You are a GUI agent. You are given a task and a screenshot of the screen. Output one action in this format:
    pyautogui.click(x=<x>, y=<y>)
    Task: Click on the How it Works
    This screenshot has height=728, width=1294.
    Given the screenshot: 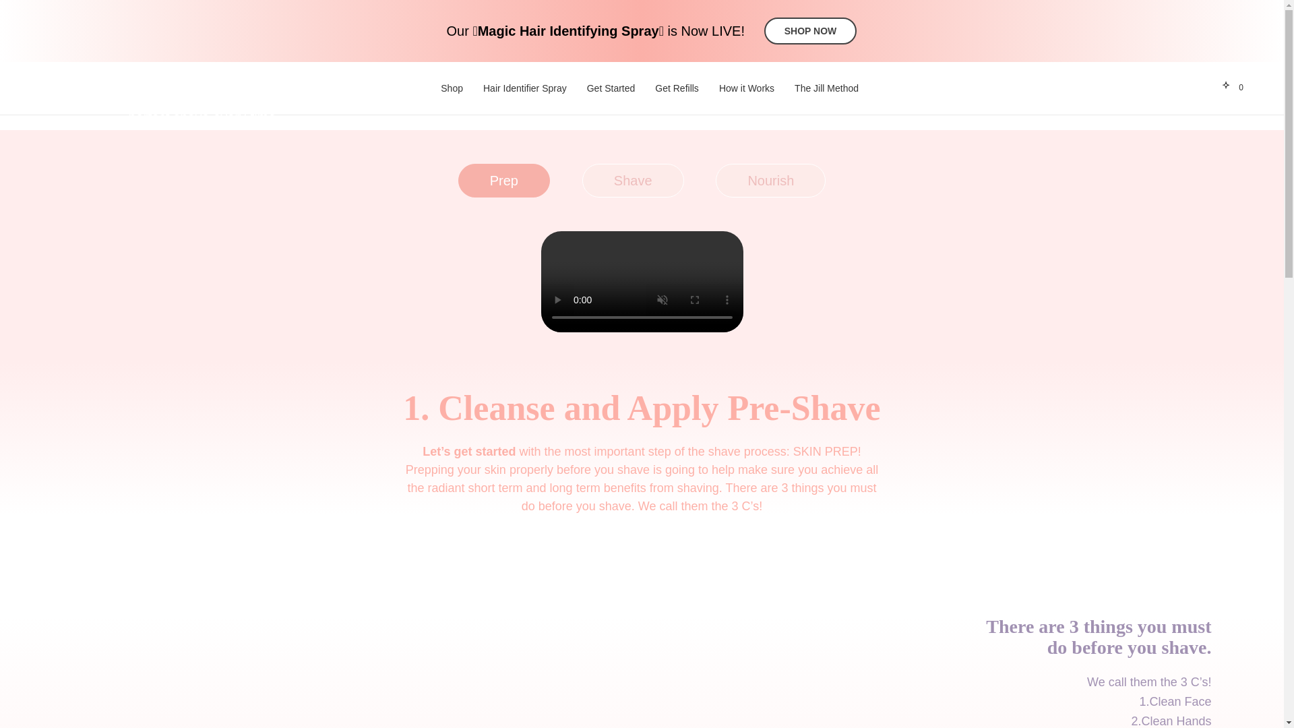 What is the action you would take?
    pyautogui.click(x=747, y=88)
    